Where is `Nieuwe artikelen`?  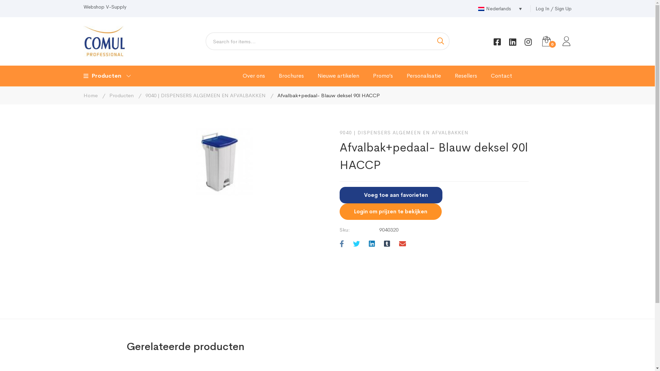 Nieuwe artikelen is located at coordinates (338, 76).